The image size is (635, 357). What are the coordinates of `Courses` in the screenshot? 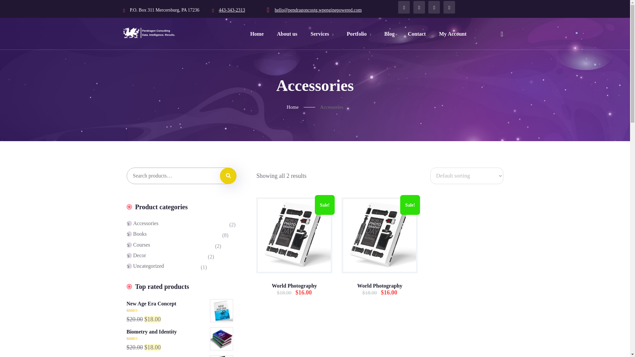 It's located at (139, 245).